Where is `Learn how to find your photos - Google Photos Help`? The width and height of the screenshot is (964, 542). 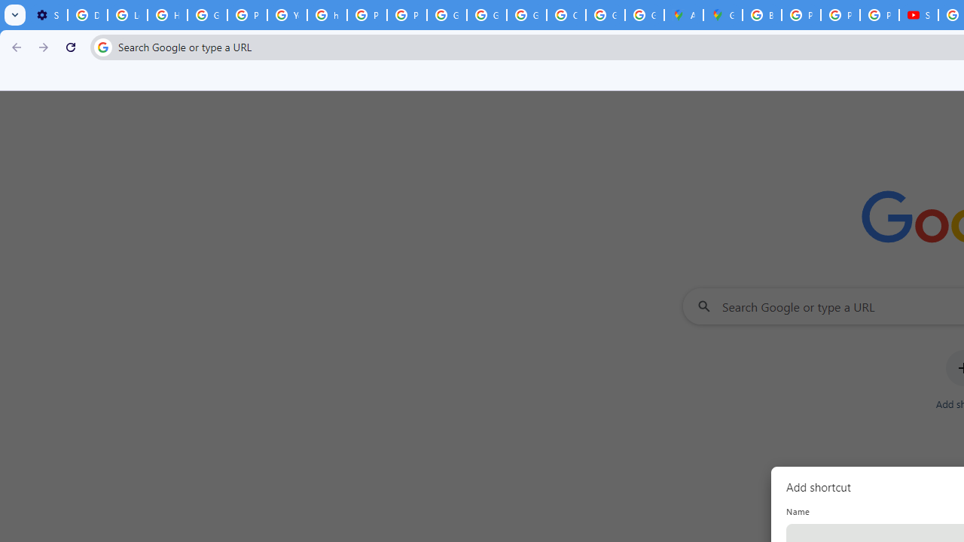 Learn how to find your photos - Google Photos Help is located at coordinates (127, 15).